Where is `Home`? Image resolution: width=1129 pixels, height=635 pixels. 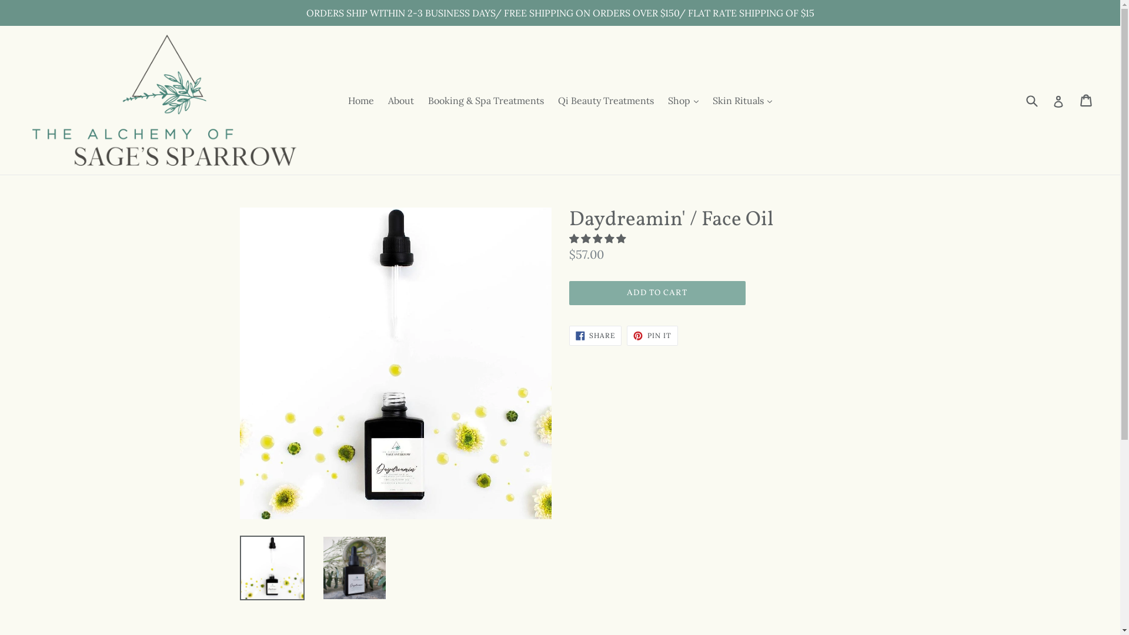 Home is located at coordinates (361, 100).